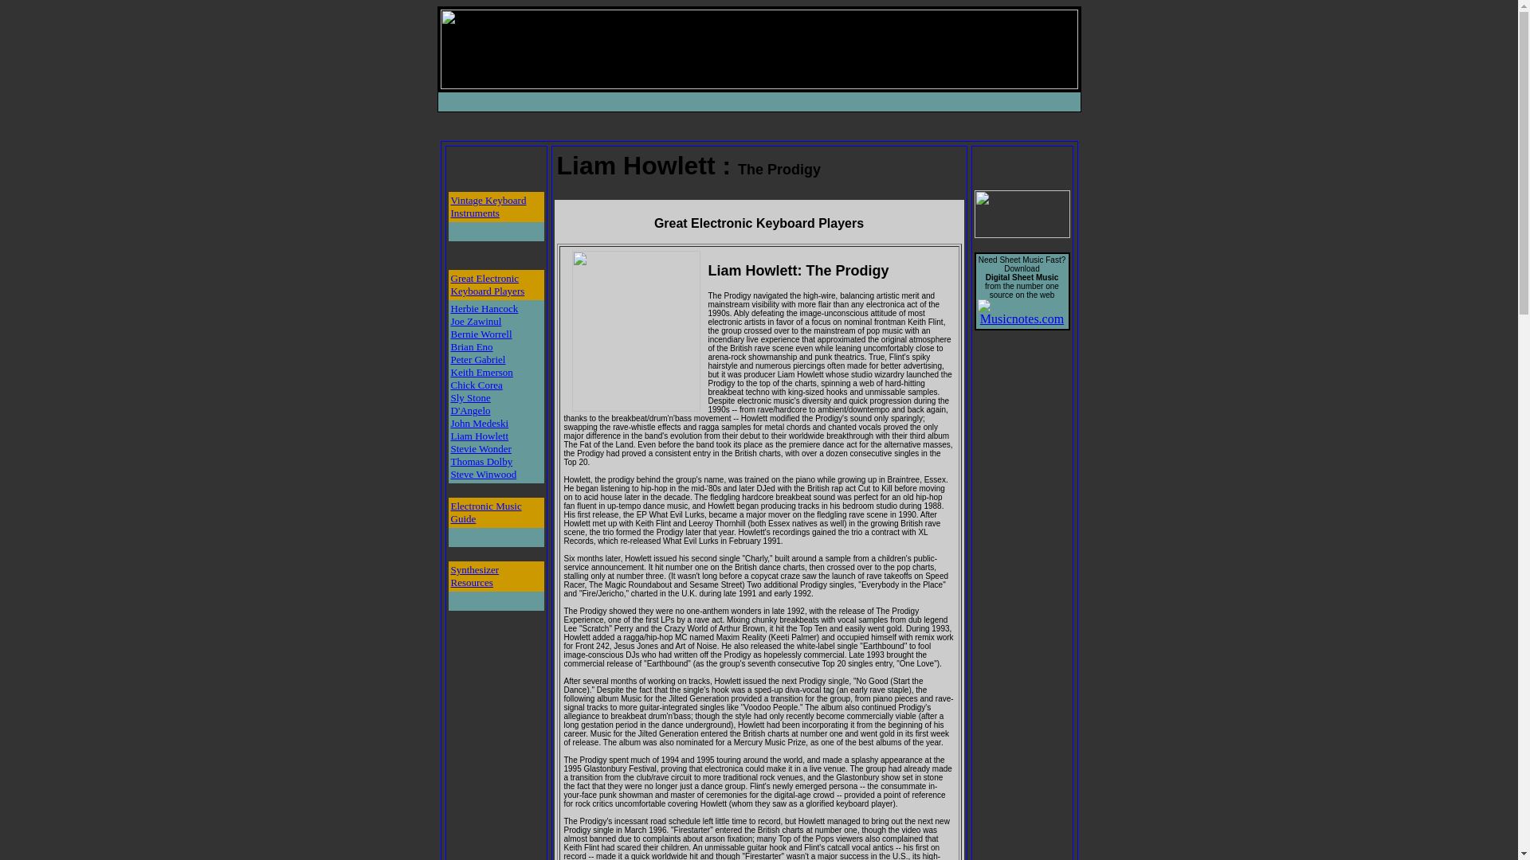 This screenshot has width=1530, height=860. What do you see at coordinates (484, 473) in the screenshot?
I see `Steve Winwood` at bounding box center [484, 473].